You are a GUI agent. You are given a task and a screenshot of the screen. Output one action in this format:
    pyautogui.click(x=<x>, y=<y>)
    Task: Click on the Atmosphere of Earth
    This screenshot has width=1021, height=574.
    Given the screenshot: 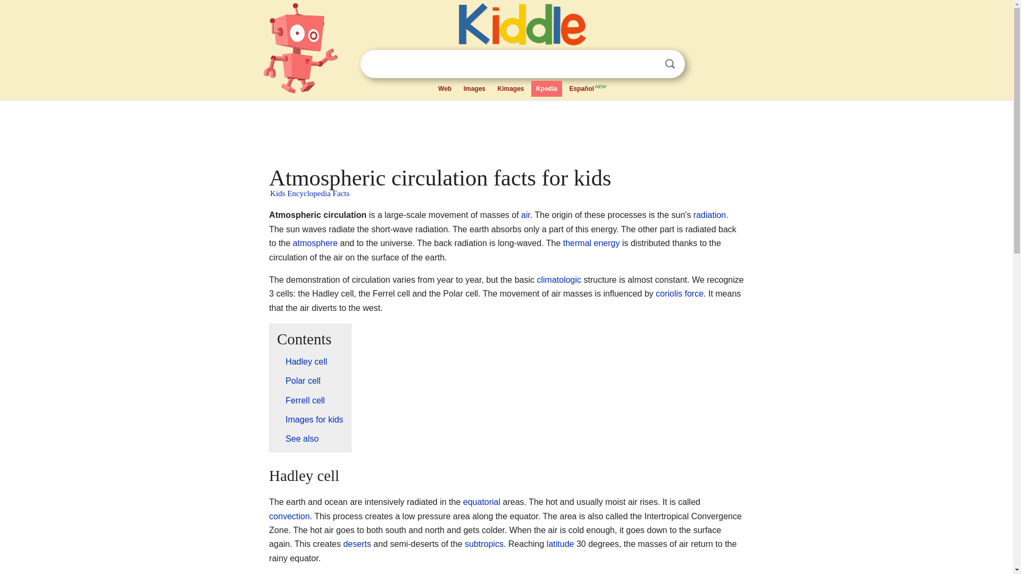 What is the action you would take?
    pyautogui.click(x=315, y=243)
    